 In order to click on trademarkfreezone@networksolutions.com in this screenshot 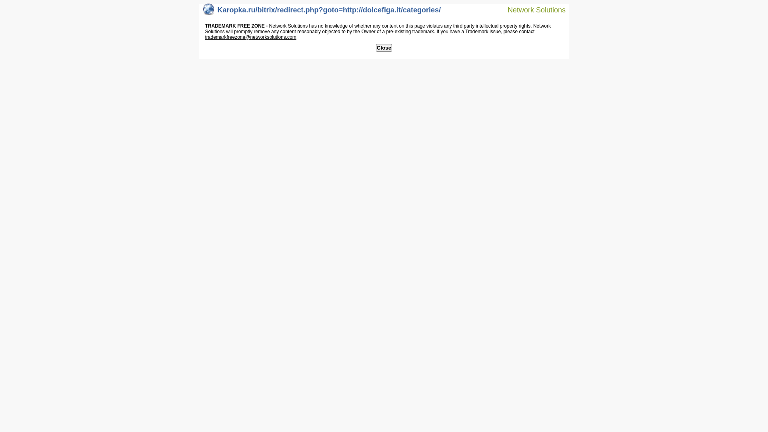, I will do `click(250, 37)`.